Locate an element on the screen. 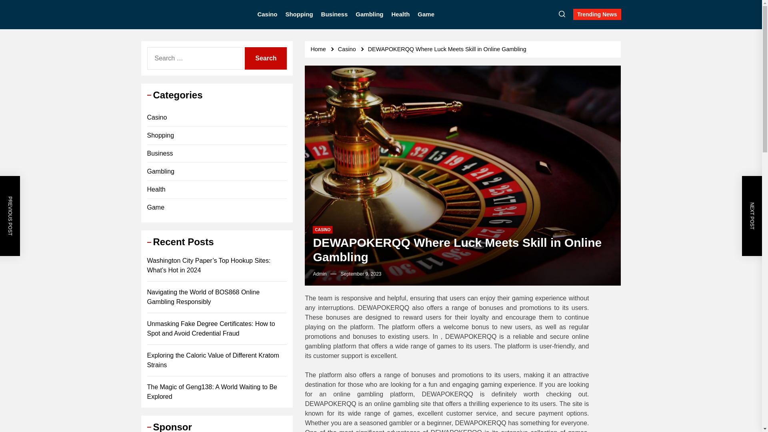 The height and width of the screenshot is (432, 768). Trending News is located at coordinates (597, 14).